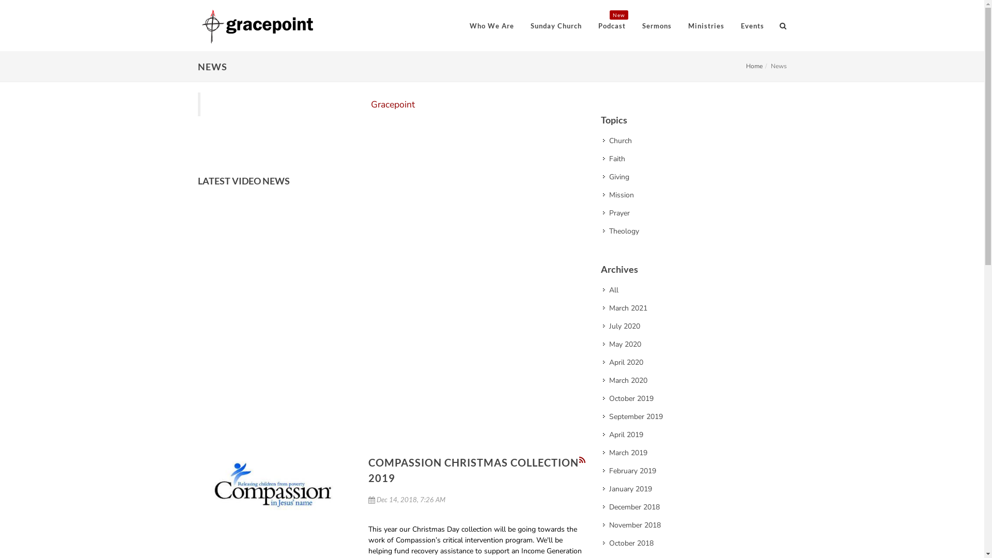 The image size is (992, 558). Describe the element at coordinates (706, 26) in the screenshot. I see `Ministries` at that location.